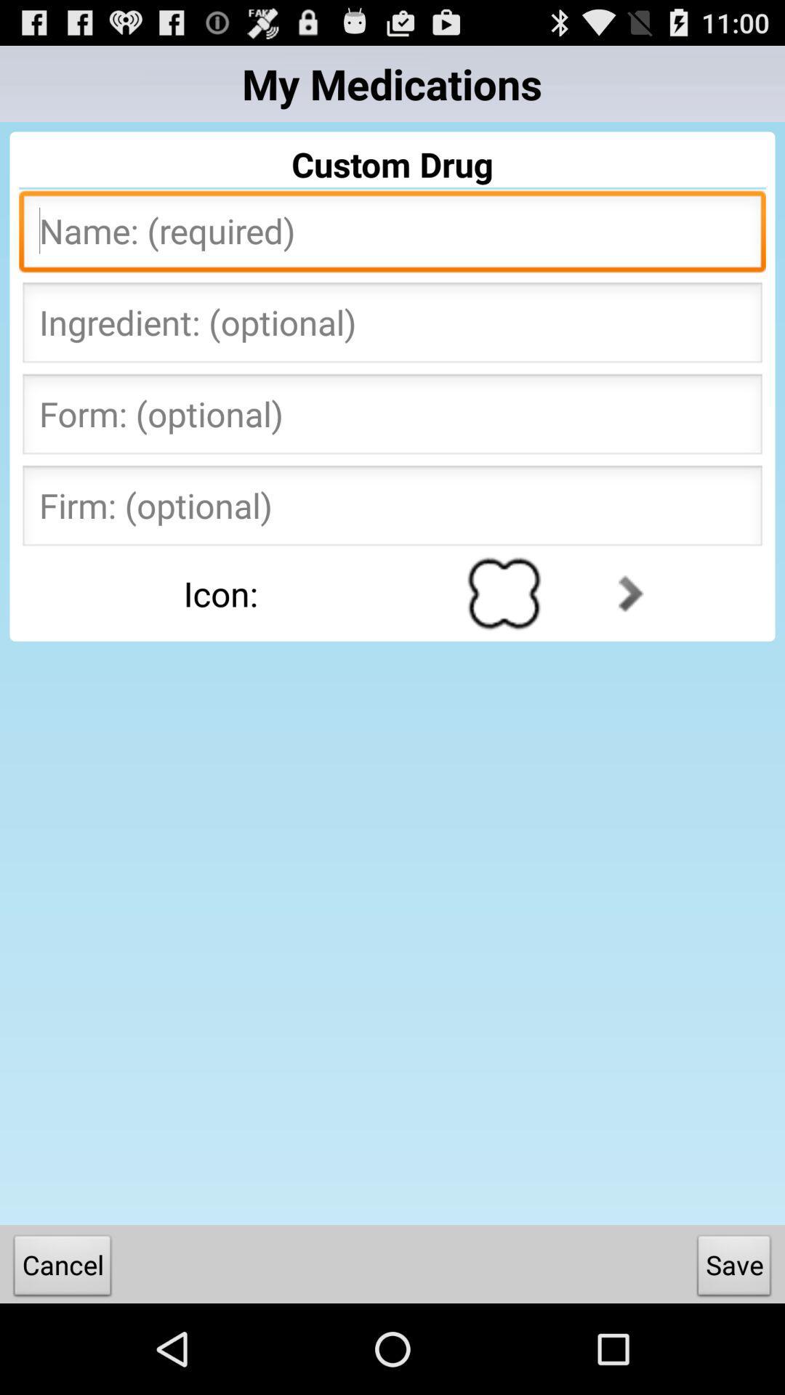 The width and height of the screenshot is (785, 1395). Describe the element at coordinates (734, 1269) in the screenshot. I see `press button at the bottom right corner` at that location.